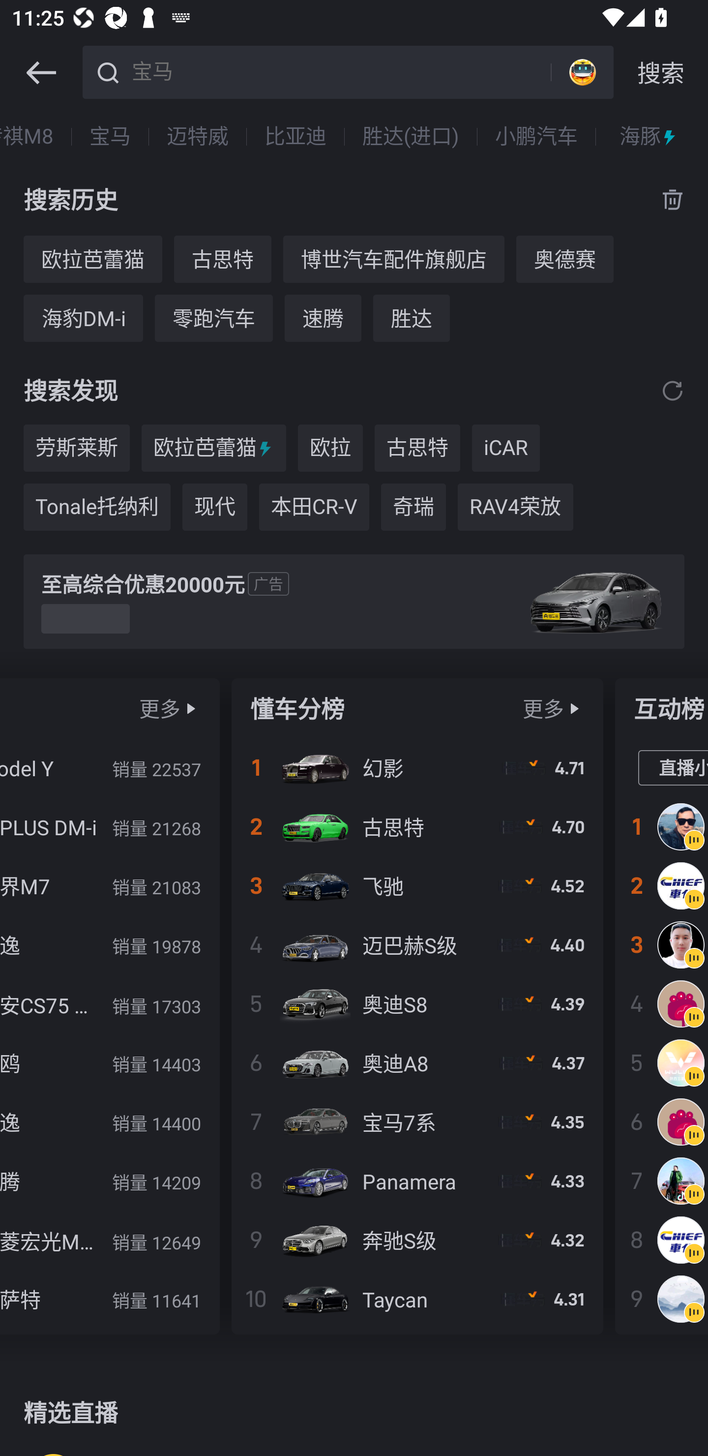  What do you see at coordinates (191, 709) in the screenshot?
I see `` at bounding box center [191, 709].